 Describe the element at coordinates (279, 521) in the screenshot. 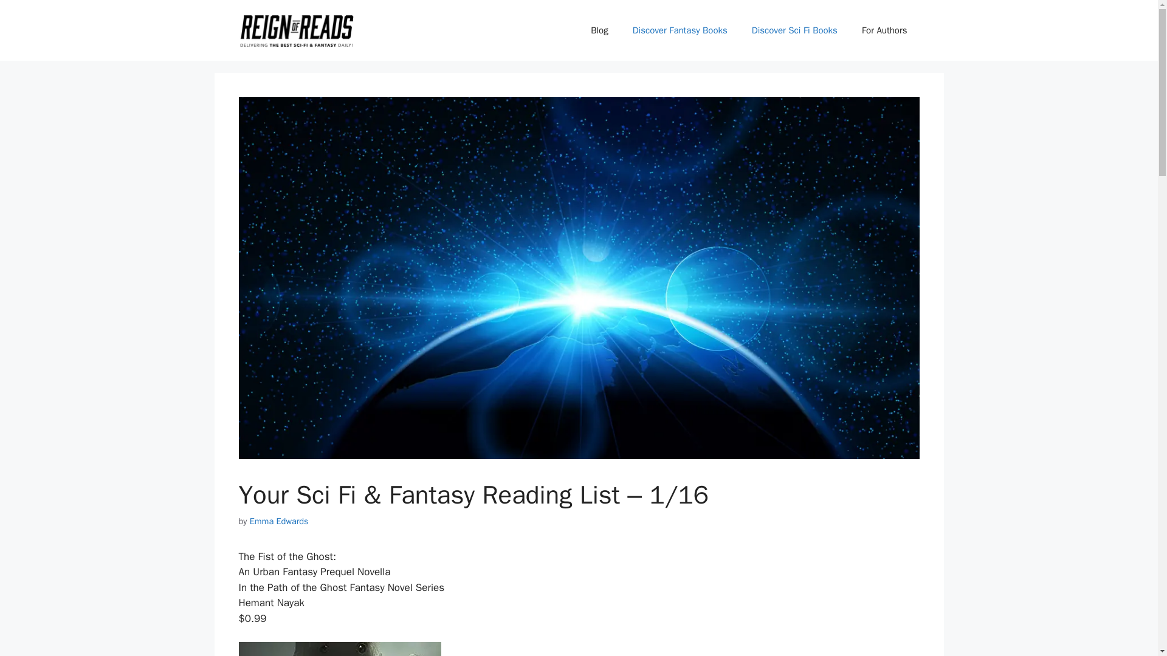

I see `View all posts by Emma Edwards` at that location.